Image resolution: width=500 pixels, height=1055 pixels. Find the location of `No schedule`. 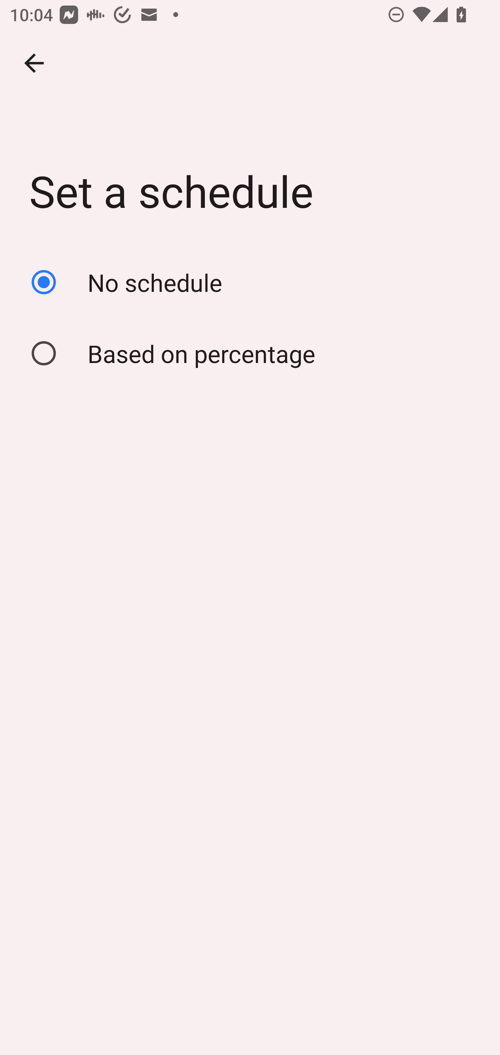

No schedule is located at coordinates (250, 282).